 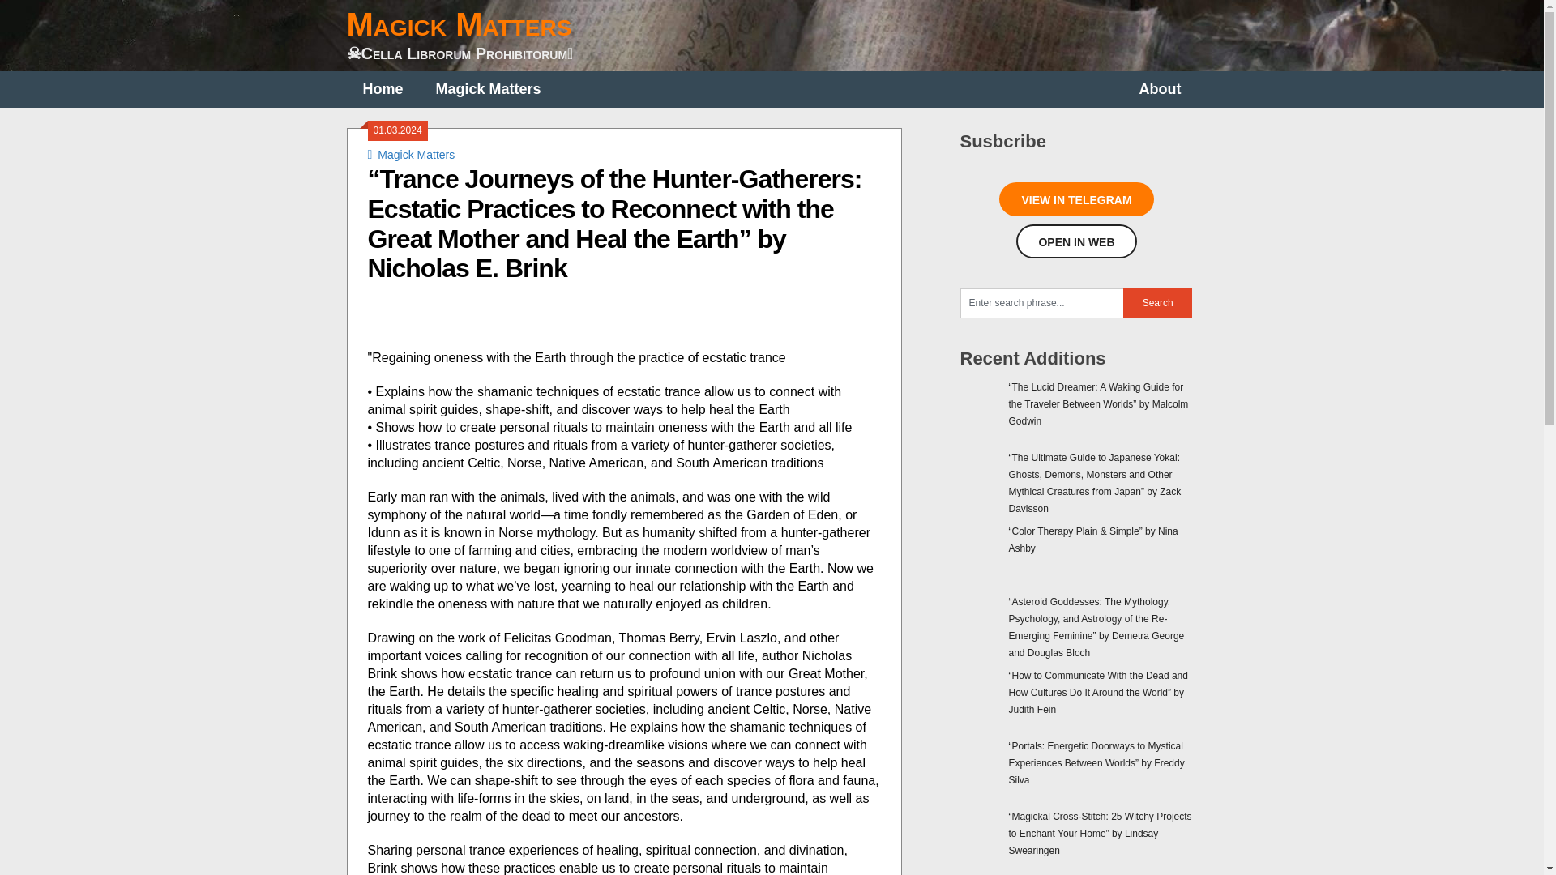 What do you see at coordinates (1161, 89) in the screenshot?
I see `About` at bounding box center [1161, 89].